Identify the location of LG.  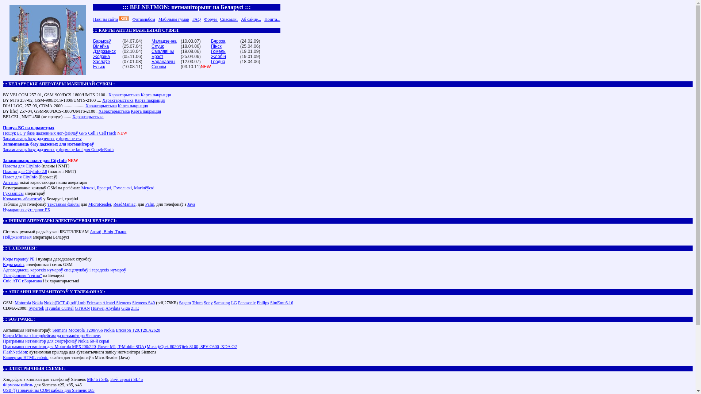
(234, 303).